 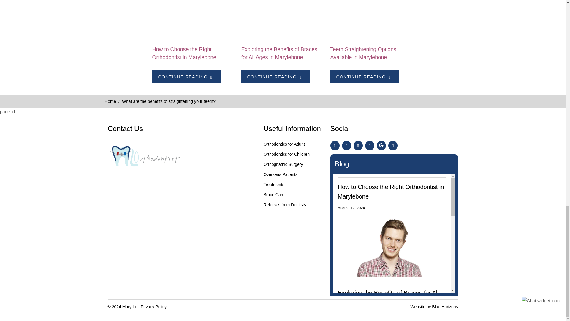 What do you see at coordinates (275, 77) in the screenshot?
I see `Exploring the Benefits of Braces for All Ages in Marylebone` at bounding box center [275, 77].